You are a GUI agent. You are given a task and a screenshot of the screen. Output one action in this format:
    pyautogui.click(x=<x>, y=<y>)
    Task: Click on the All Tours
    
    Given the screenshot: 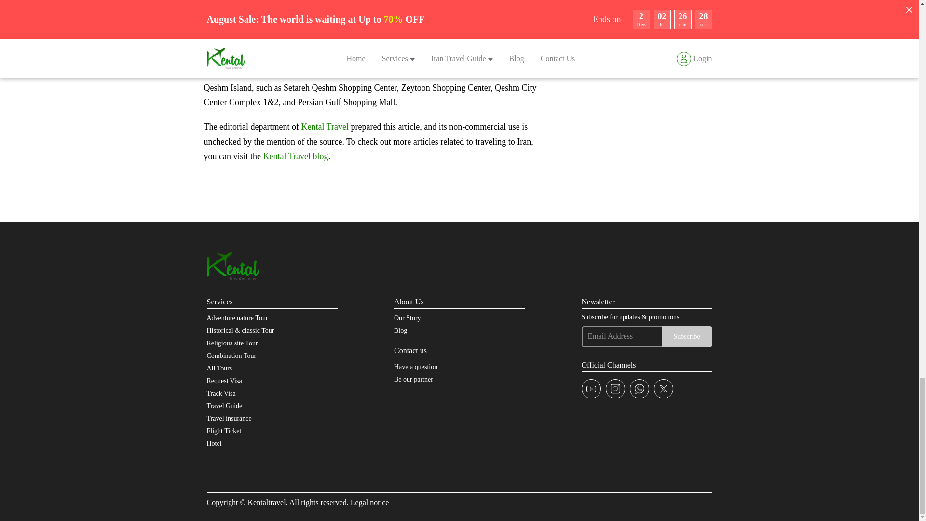 What is the action you would take?
    pyautogui.click(x=219, y=369)
    